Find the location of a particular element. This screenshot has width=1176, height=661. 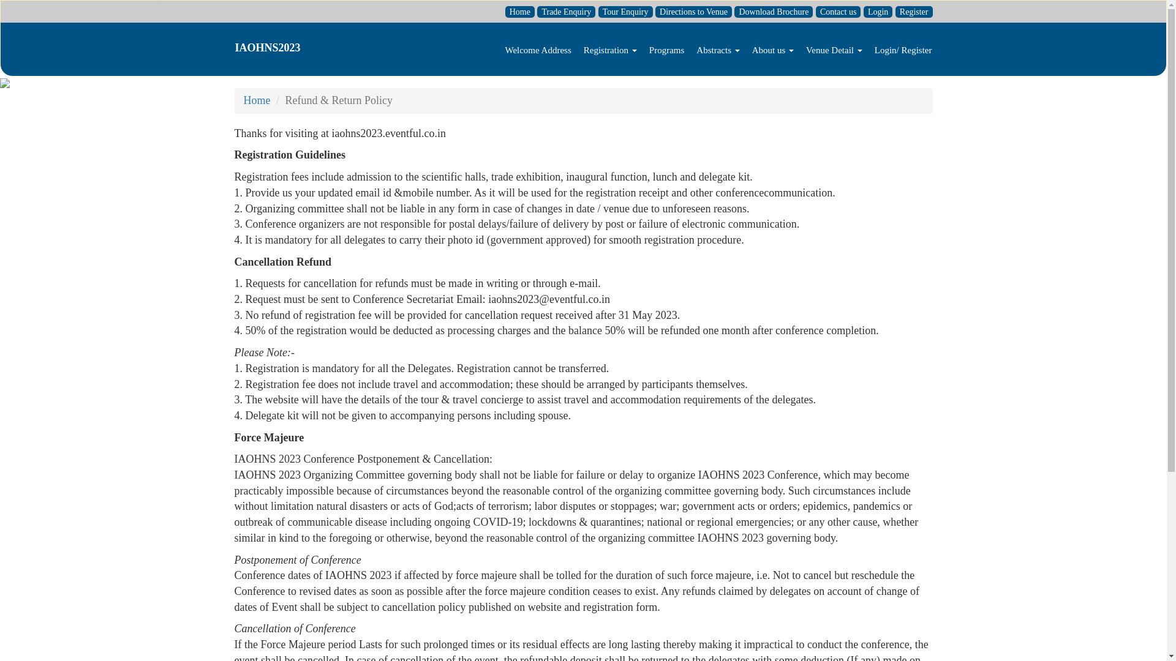

Directions to Venue is located at coordinates (693, 12).